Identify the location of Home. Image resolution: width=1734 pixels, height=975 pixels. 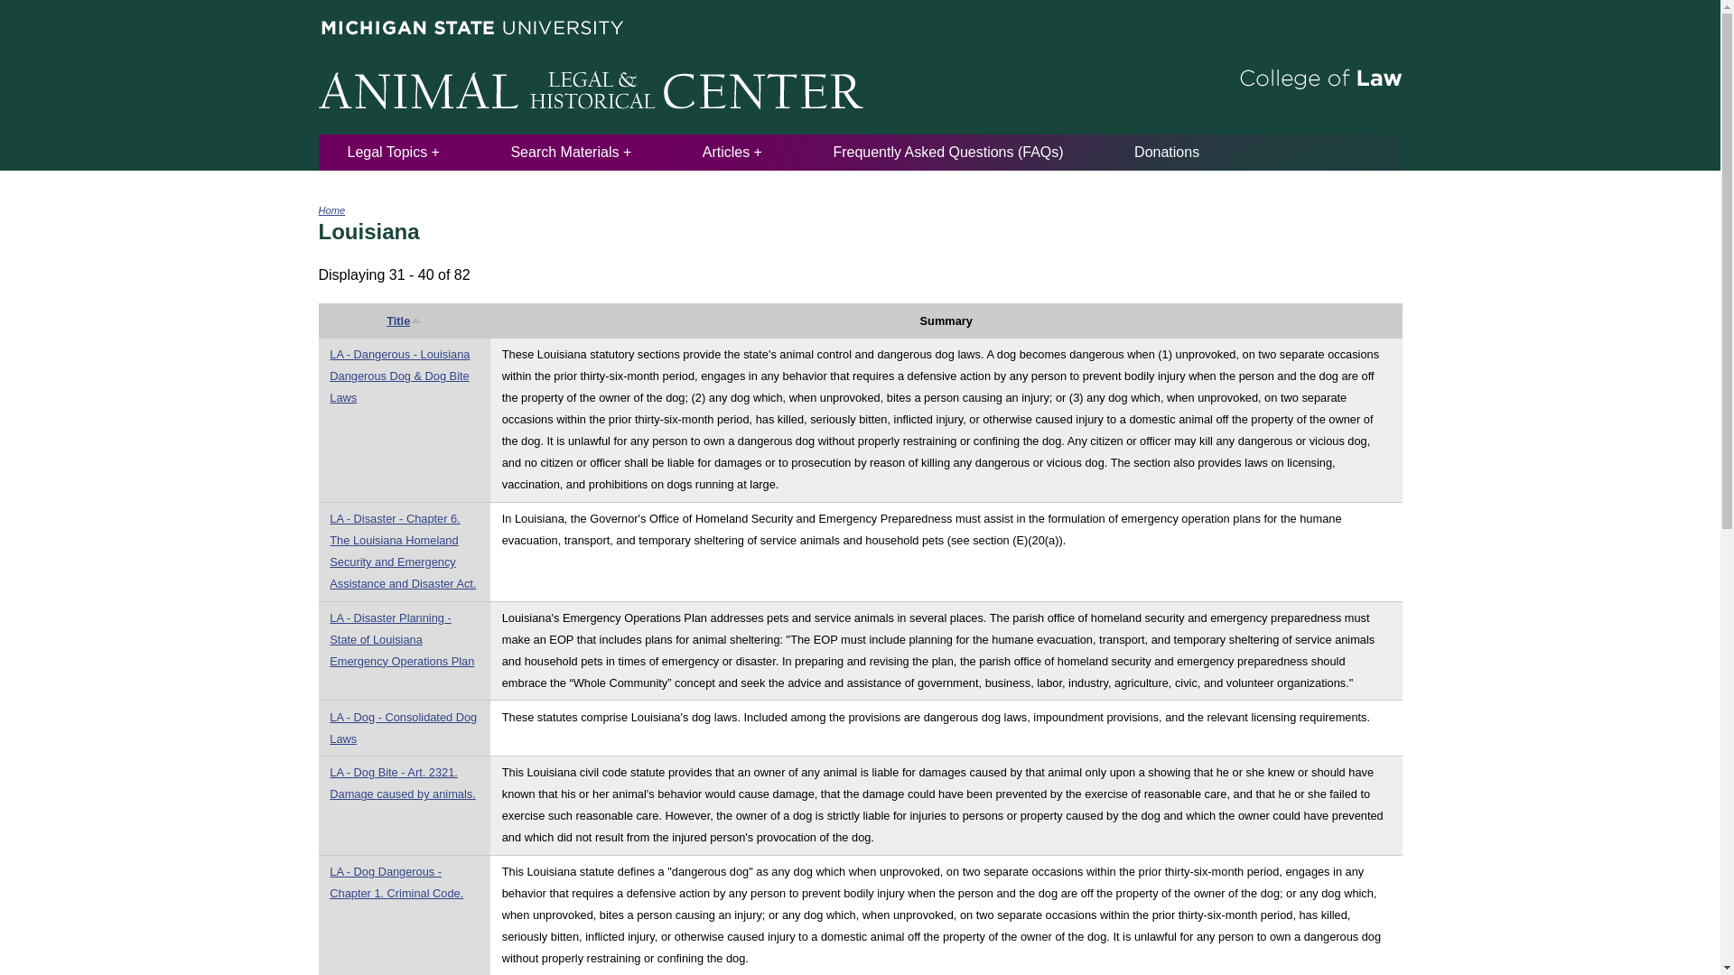
(331, 209).